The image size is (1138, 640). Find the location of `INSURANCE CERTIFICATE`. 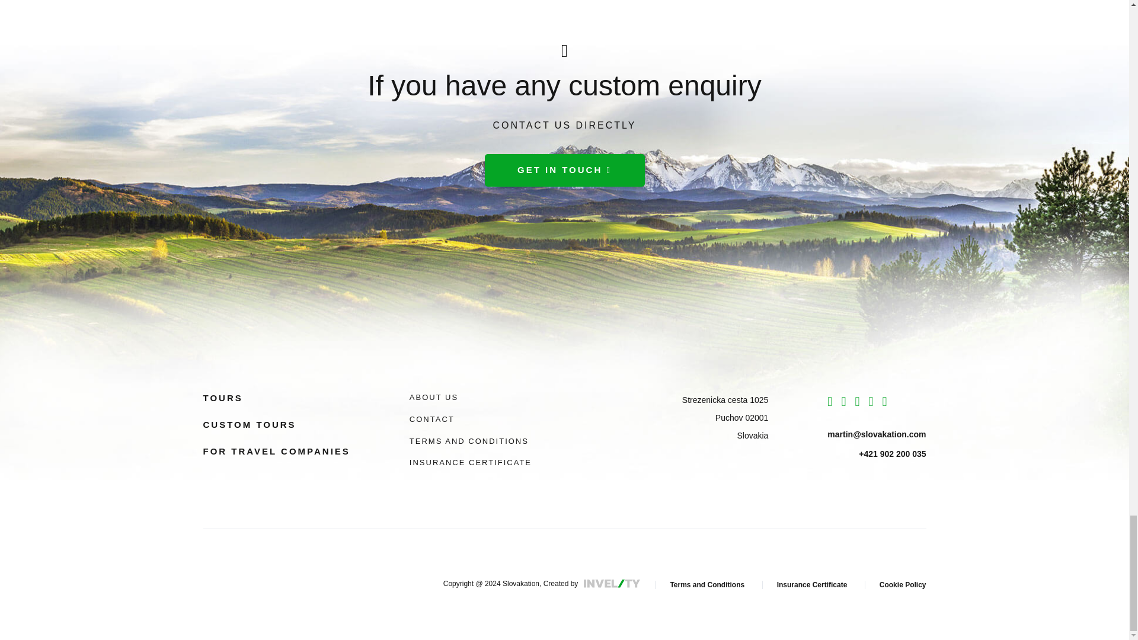

INSURANCE CERTIFICATE is located at coordinates (471, 462).